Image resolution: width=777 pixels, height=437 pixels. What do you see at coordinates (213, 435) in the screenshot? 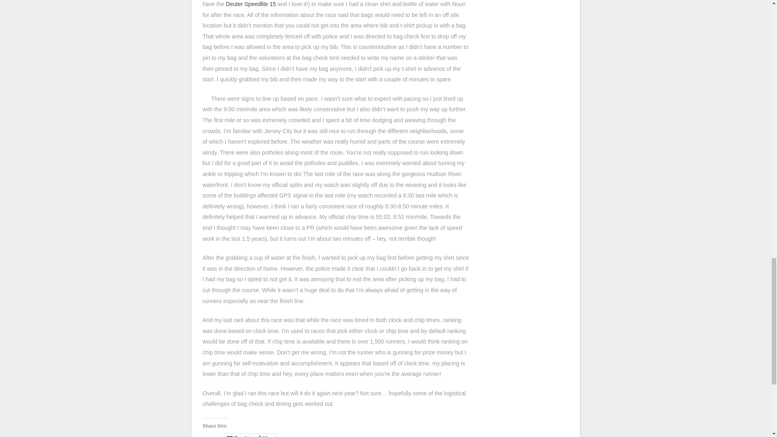
I see `Tweet` at bounding box center [213, 435].